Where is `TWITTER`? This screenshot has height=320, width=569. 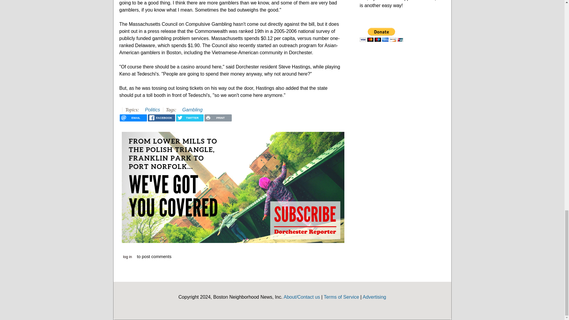
TWITTER is located at coordinates (189, 118).